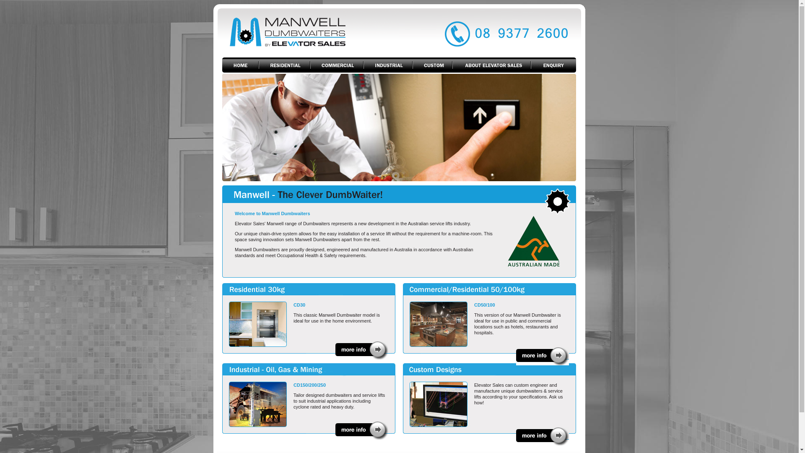  What do you see at coordinates (362, 351) in the screenshot?
I see `manwell dumbwaiters` at bounding box center [362, 351].